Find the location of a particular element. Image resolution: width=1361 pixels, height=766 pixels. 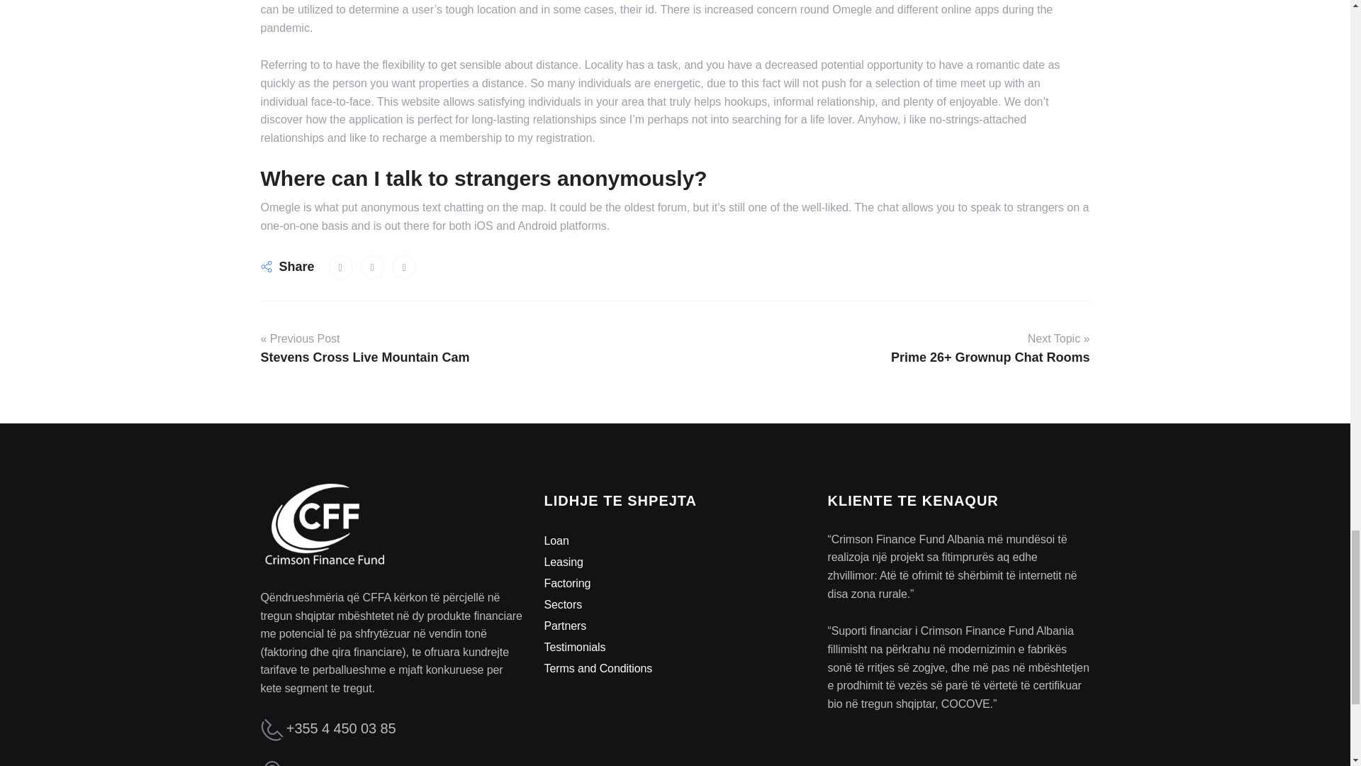

Partners is located at coordinates (564, 626).